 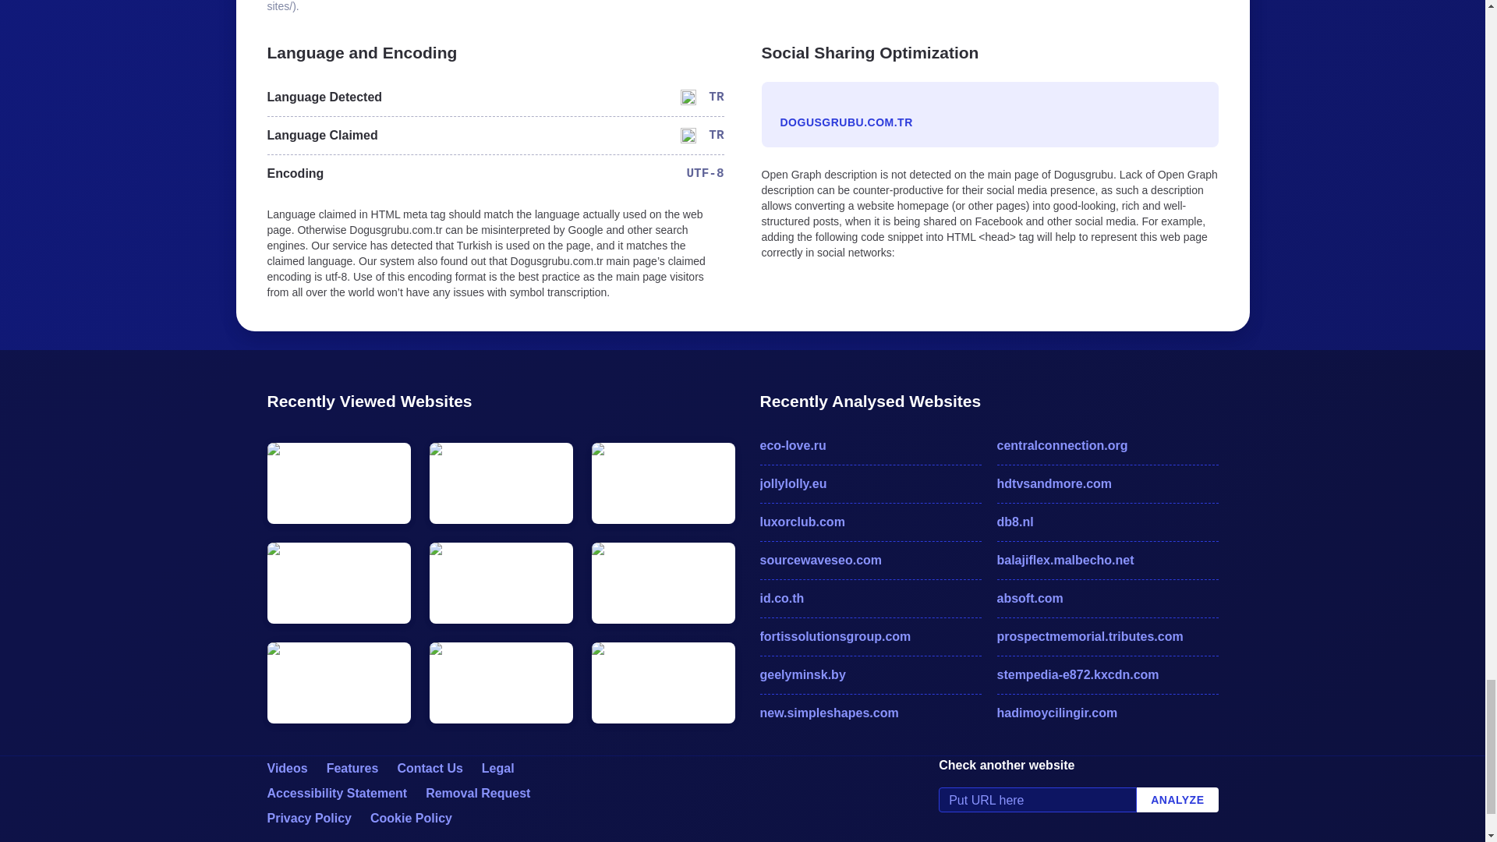 What do you see at coordinates (869, 561) in the screenshot?
I see `sourcewaveseo.com` at bounding box center [869, 561].